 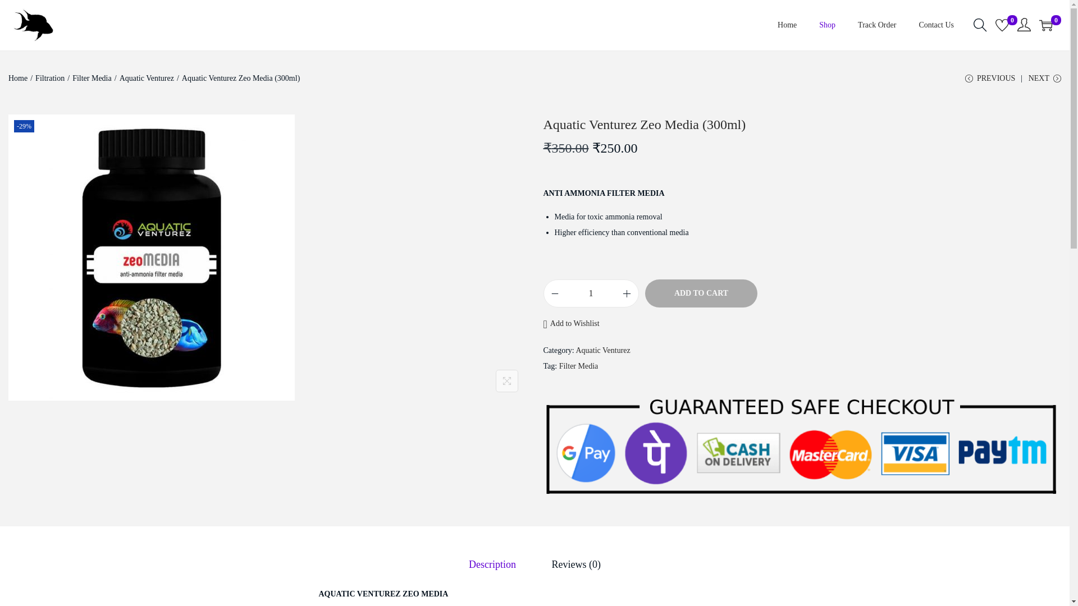 What do you see at coordinates (18, 77) in the screenshot?
I see `Home` at bounding box center [18, 77].